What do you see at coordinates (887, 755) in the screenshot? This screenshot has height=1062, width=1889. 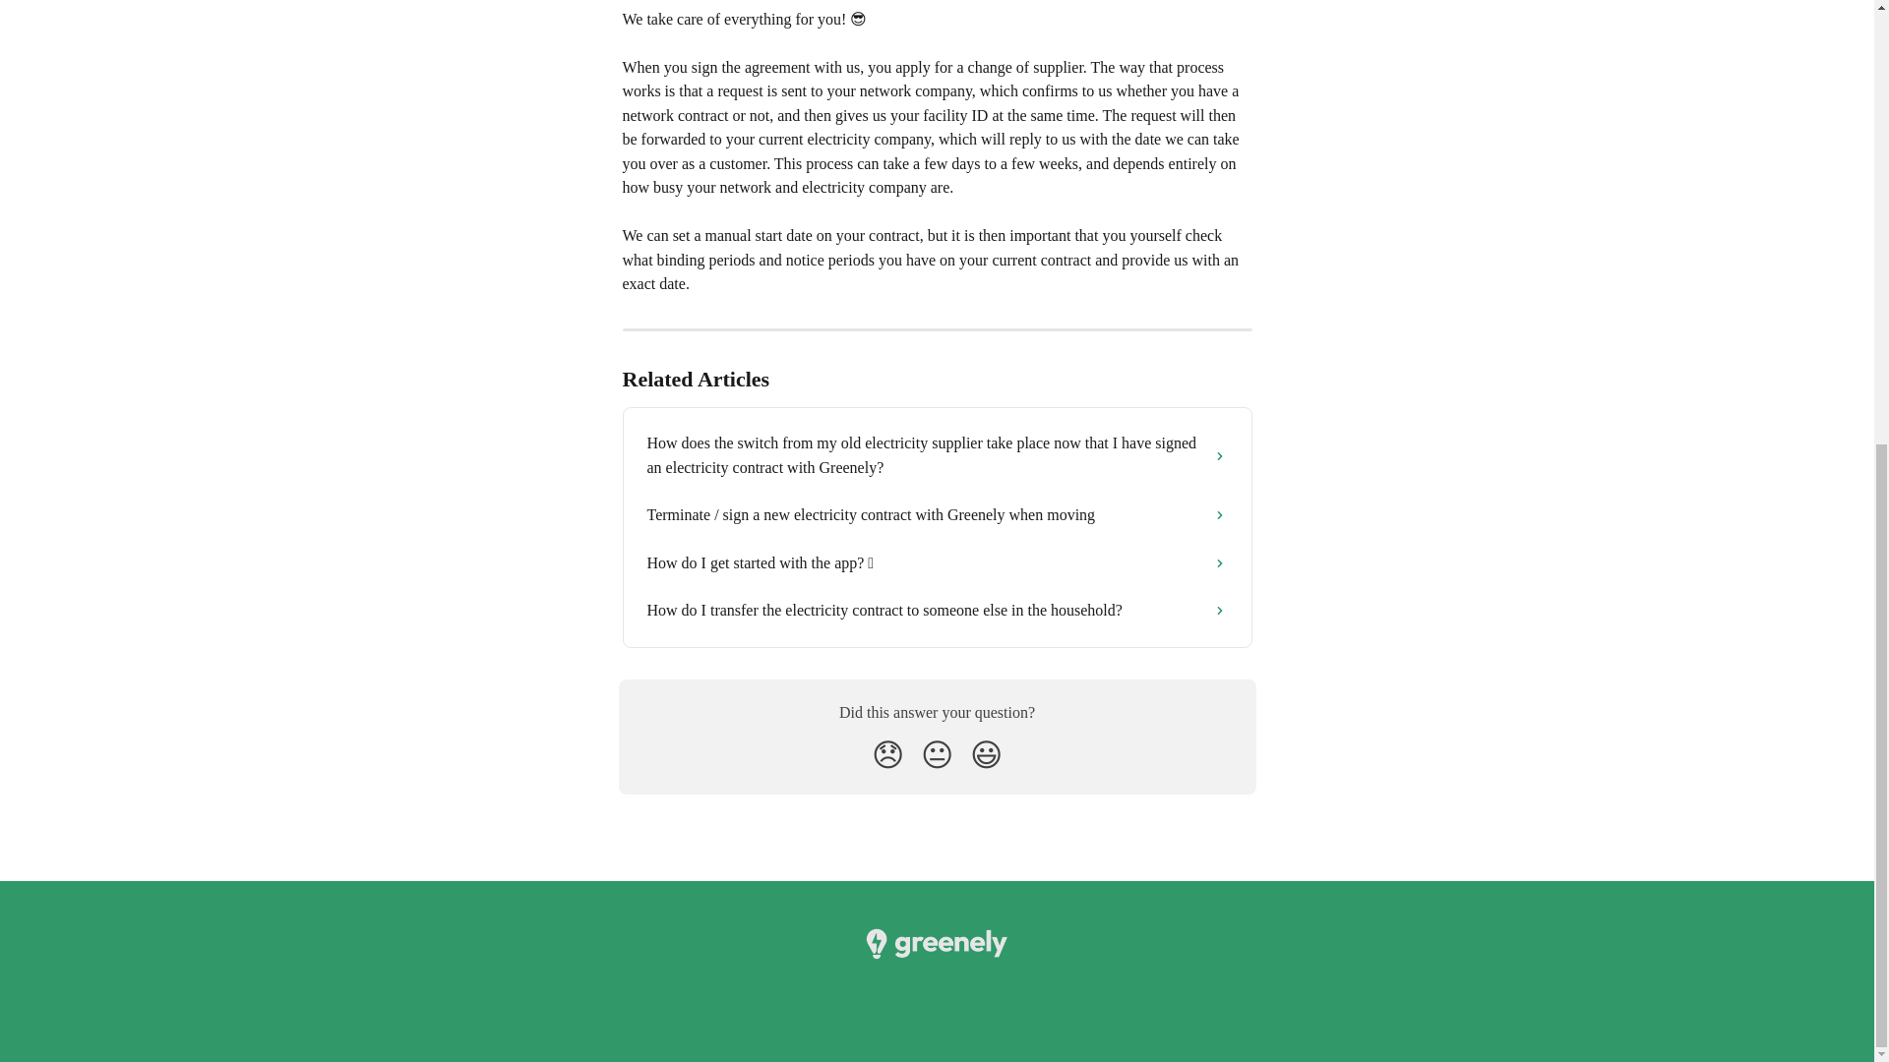 I see `Disappointed` at bounding box center [887, 755].